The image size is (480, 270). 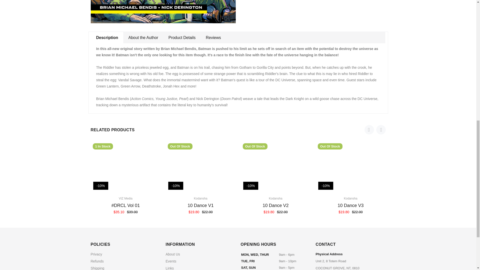 What do you see at coordinates (200, 198) in the screenshot?
I see `Kodansha` at bounding box center [200, 198].